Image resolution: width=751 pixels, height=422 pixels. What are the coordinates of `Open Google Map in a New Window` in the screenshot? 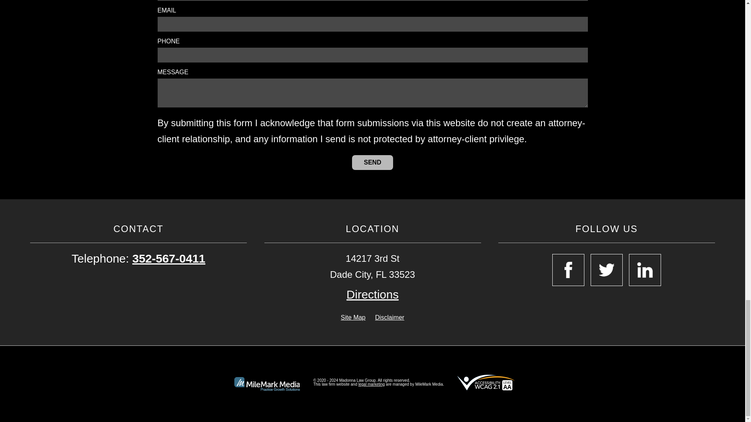 It's located at (372, 295).